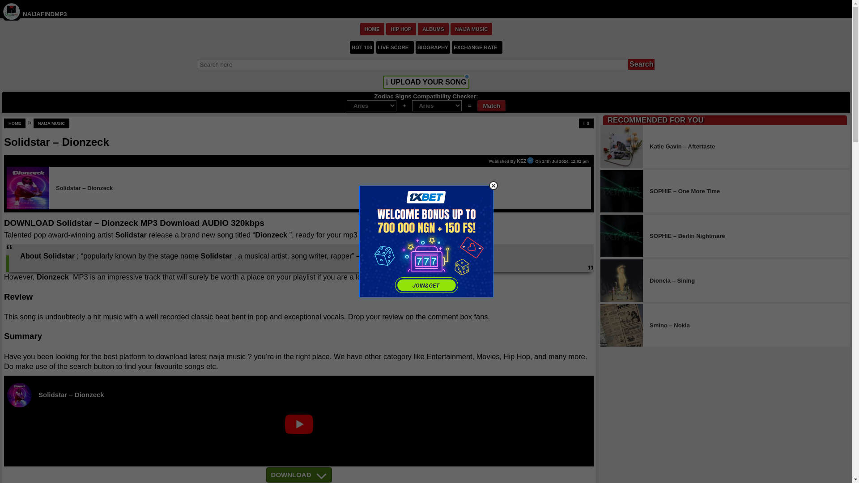  I want to click on Search, so click(641, 64).